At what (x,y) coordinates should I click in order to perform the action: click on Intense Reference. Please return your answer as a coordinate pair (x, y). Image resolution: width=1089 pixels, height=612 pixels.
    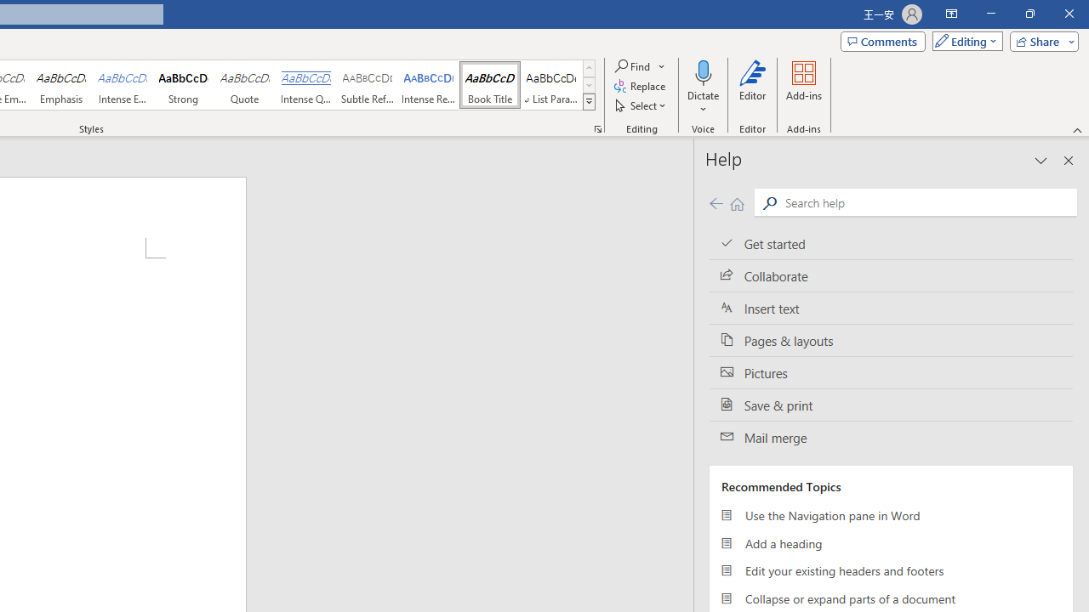
    Looking at the image, I should click on (429, 85).